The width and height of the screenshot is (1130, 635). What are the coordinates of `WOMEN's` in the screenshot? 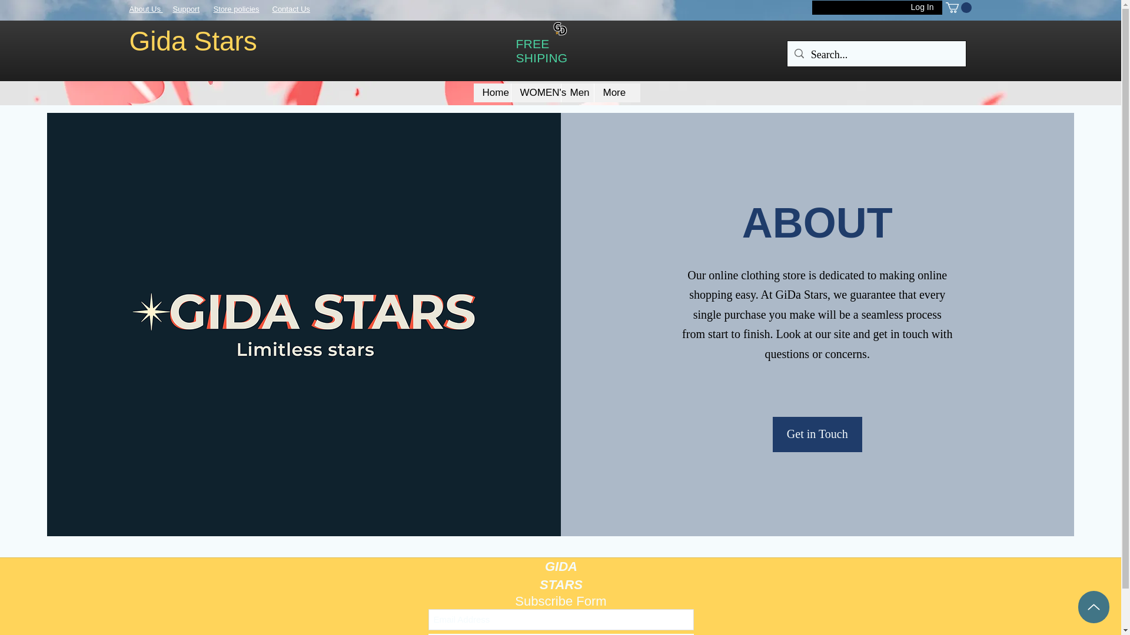 It's located at (536, 92).